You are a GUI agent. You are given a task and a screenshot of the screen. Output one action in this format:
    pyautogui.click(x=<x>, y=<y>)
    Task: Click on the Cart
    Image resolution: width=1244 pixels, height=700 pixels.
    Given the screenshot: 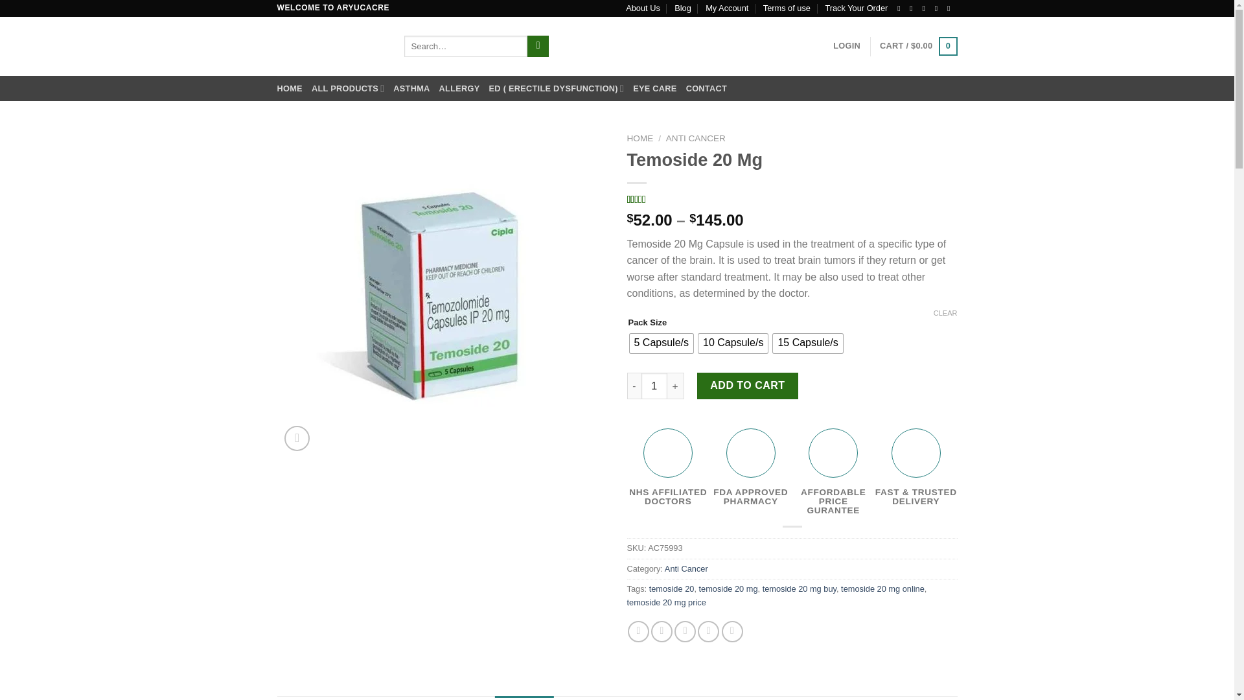 What is the action you would take?
    pyautogui.click(x=917, y=47)
    